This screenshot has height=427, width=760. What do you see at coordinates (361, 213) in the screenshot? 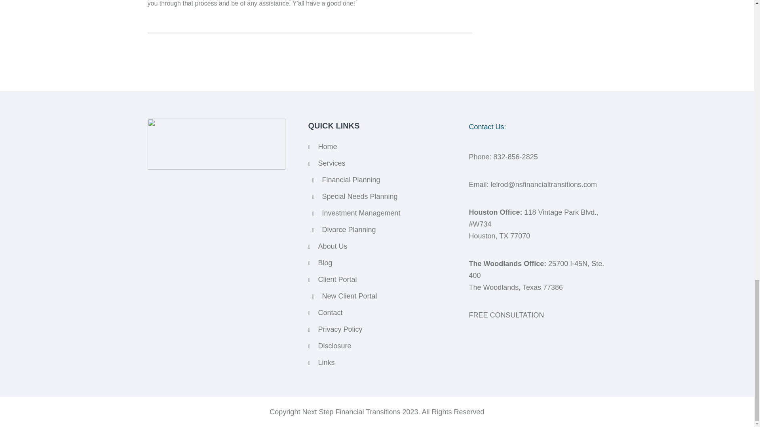
I see `Investment Management` at bounding box center [361, 213].